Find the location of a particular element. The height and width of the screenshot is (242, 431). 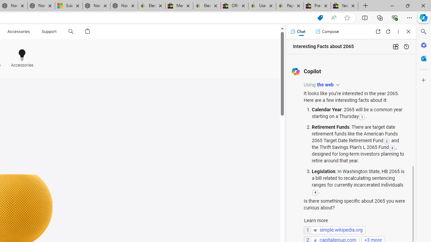

Support menu is located at coordinates (58, 32).